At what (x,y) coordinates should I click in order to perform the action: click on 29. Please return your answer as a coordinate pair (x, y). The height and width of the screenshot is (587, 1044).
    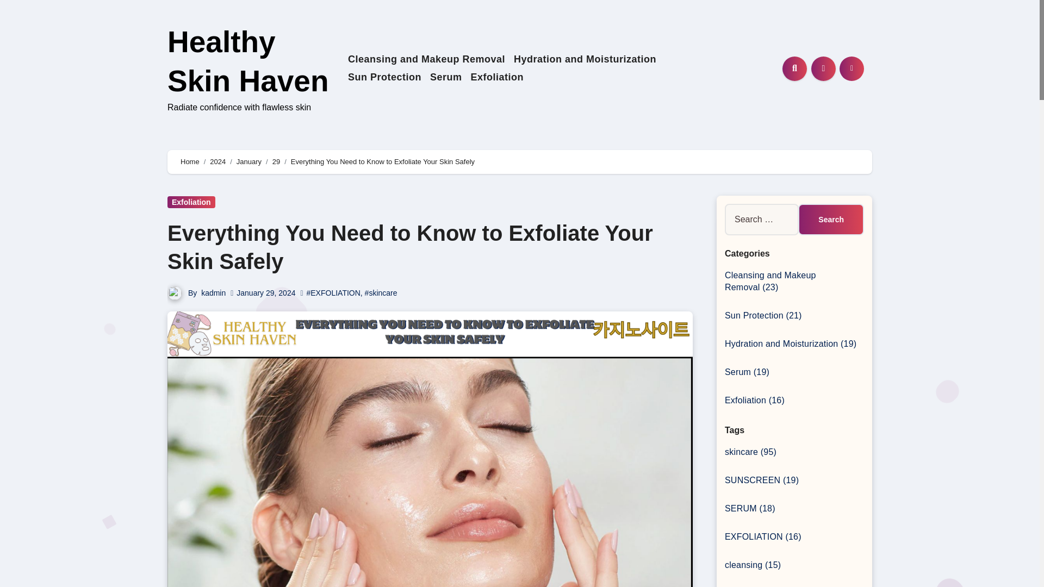
    Looking at the image, I should click on (276, 161).